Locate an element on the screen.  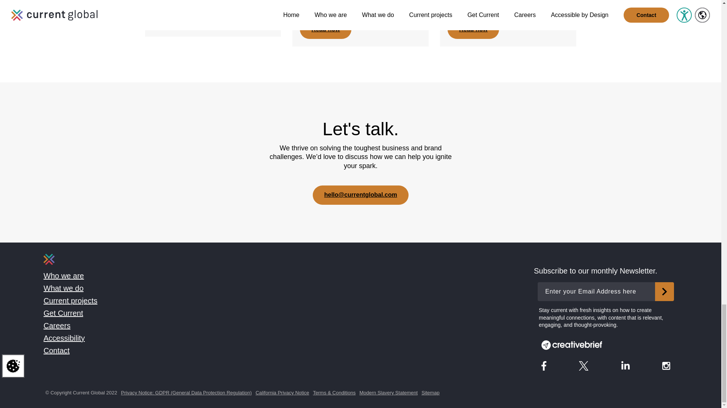
Careers is located at coordinates (57, 326).